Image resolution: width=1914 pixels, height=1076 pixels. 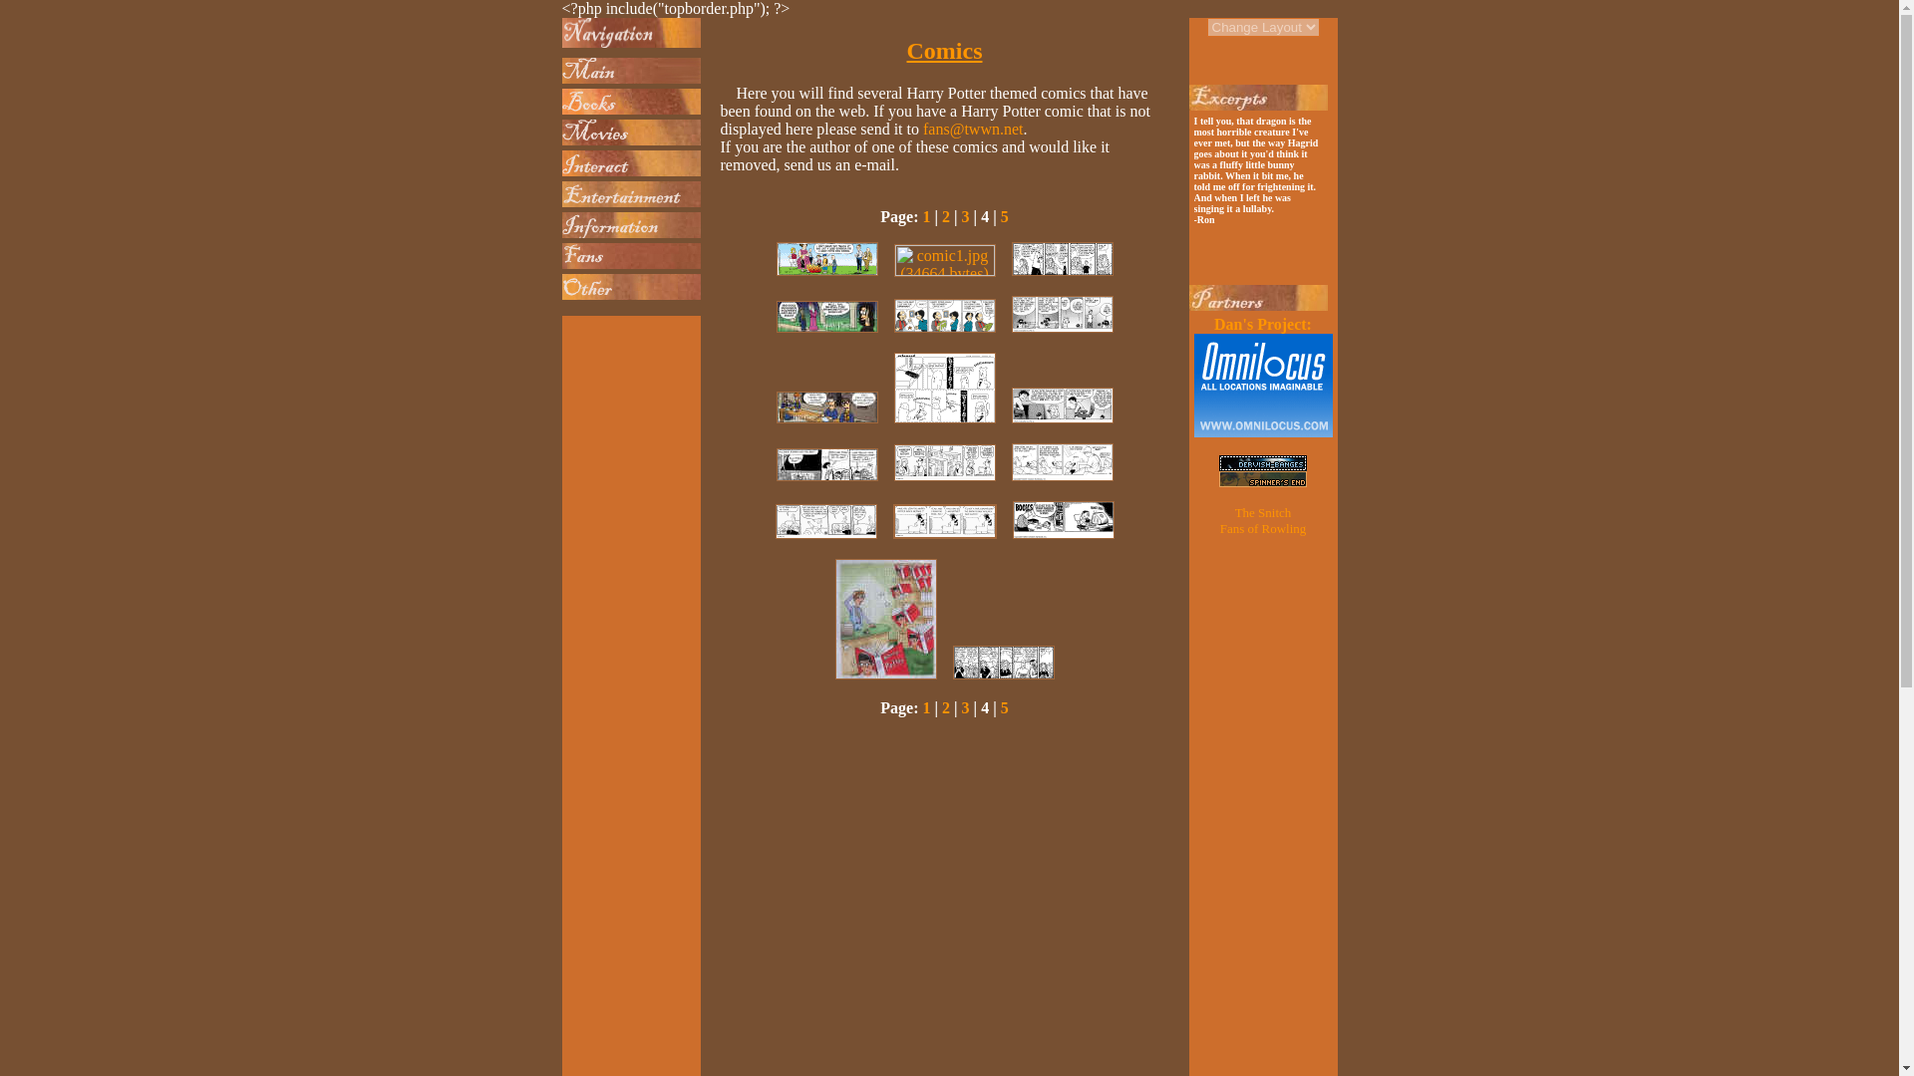 I want to click on Interact, so click(x=631, y=163).